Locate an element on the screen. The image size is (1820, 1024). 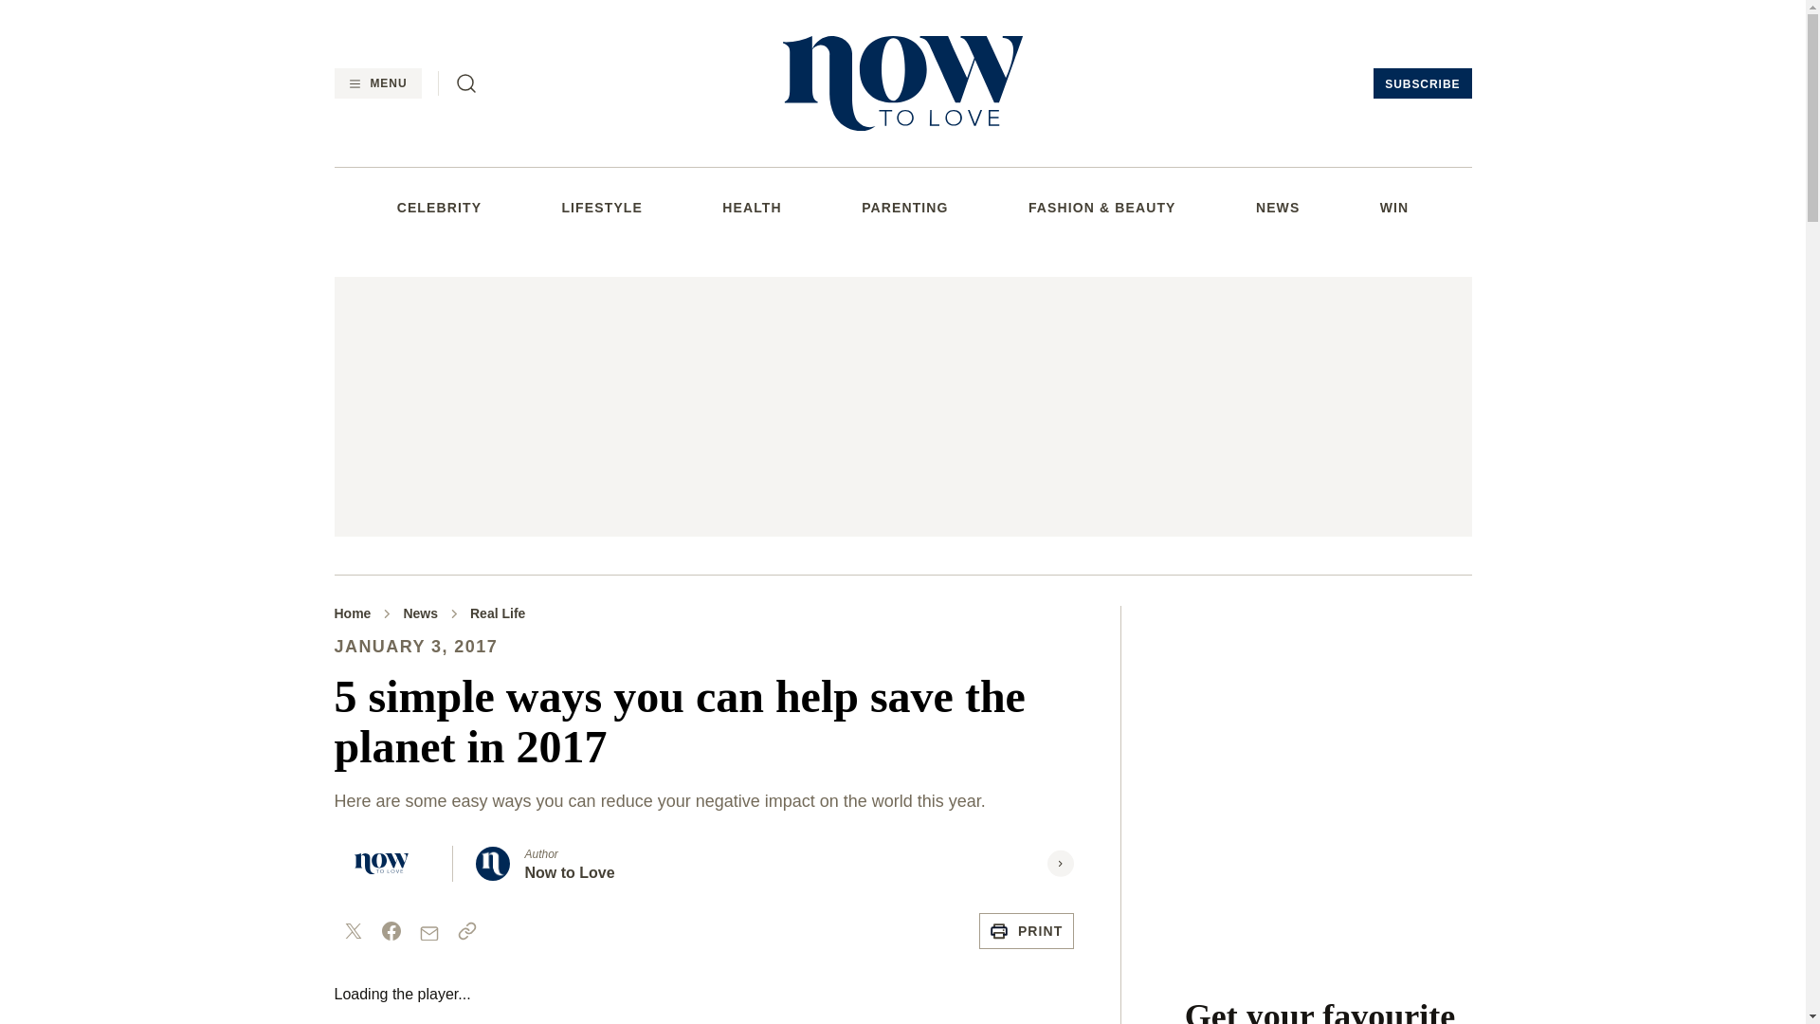
MENU is located at coordinates (376, 83).